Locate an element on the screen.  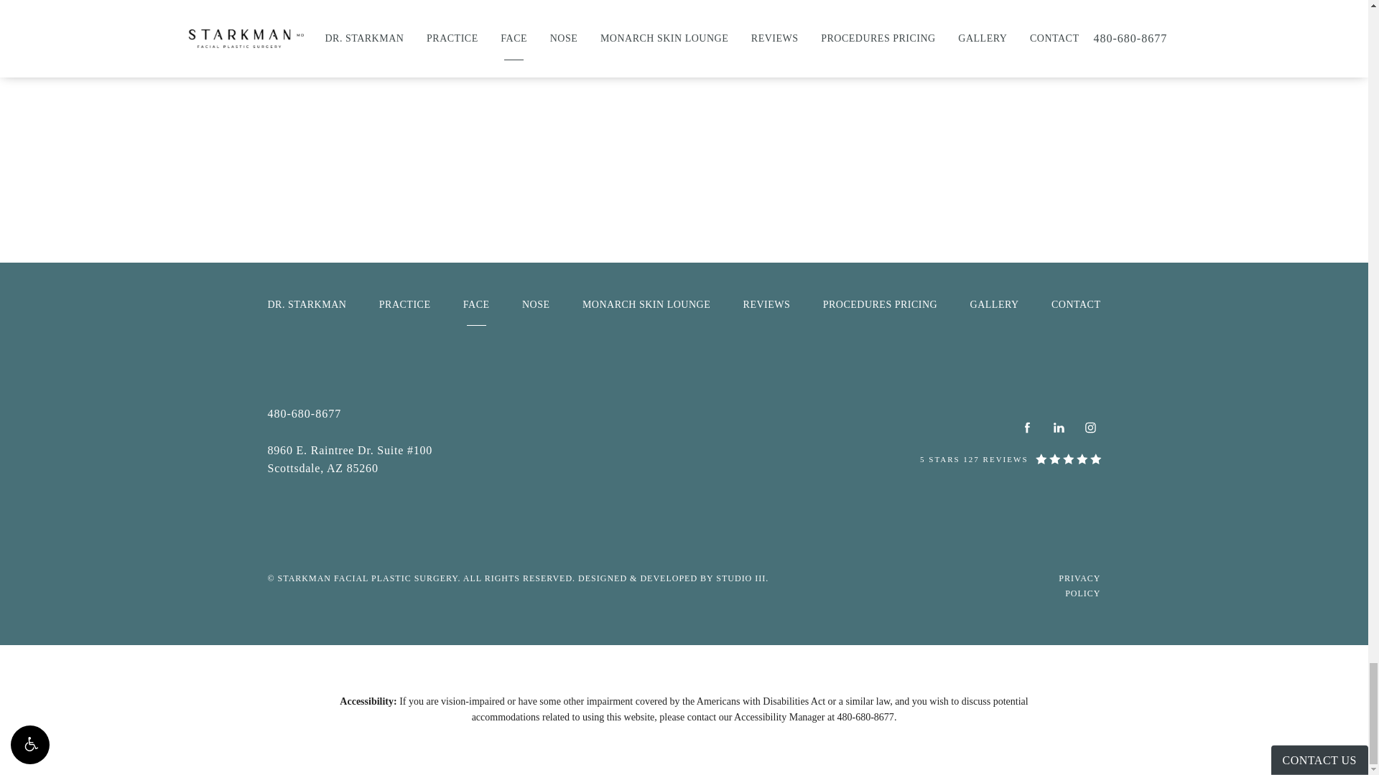
Starkman Facial Plastic Surgery on Linkedin is located at coordinates (1059, 428).